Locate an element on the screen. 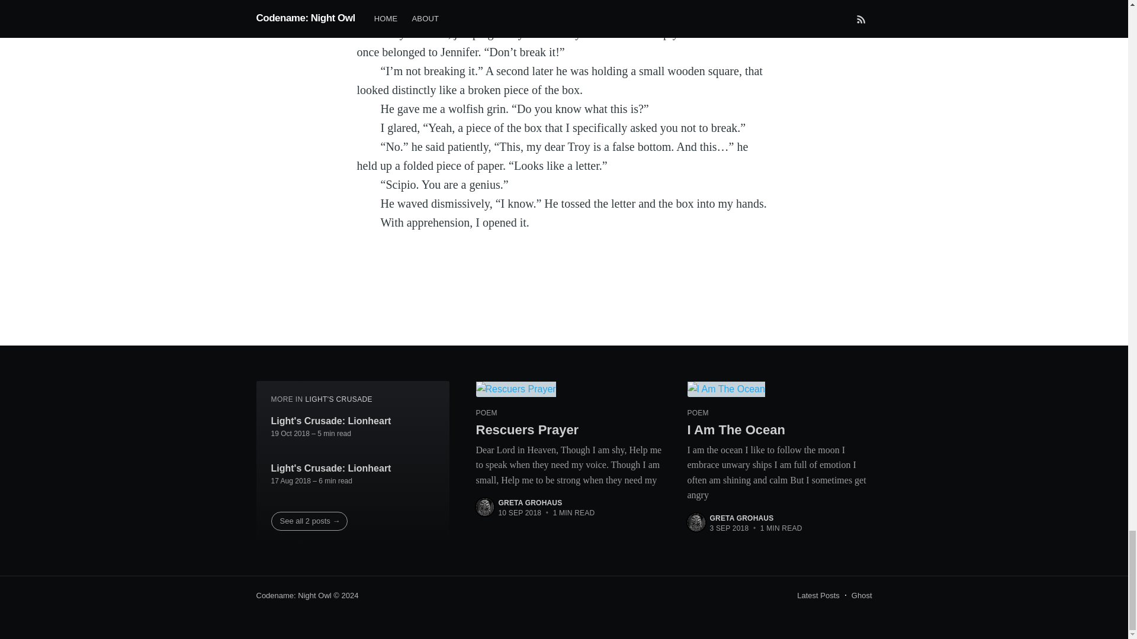 This screenshot has height=639, width=1137. Ghost is located at coordinates (862, 595).